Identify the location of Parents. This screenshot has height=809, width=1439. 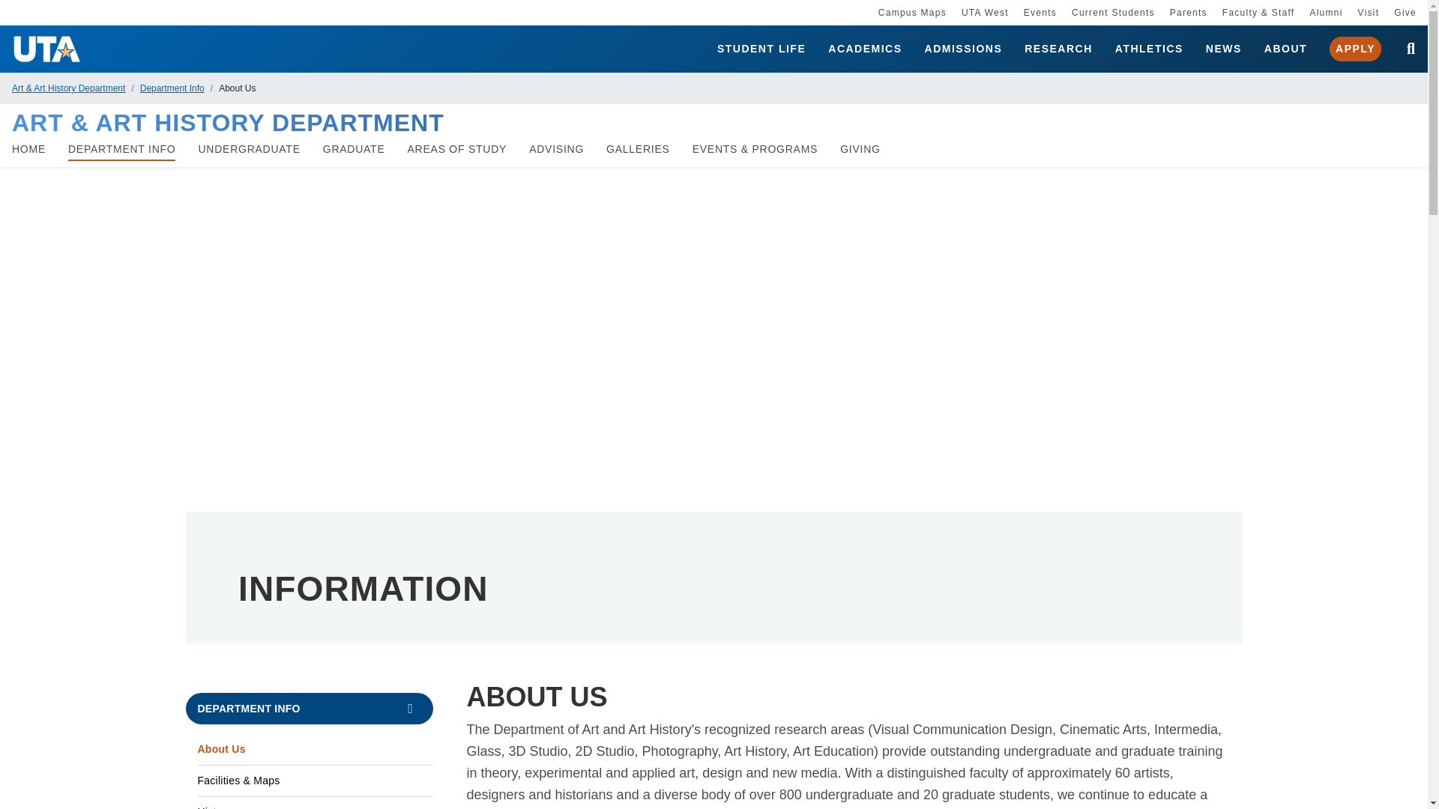
(1188, 12).